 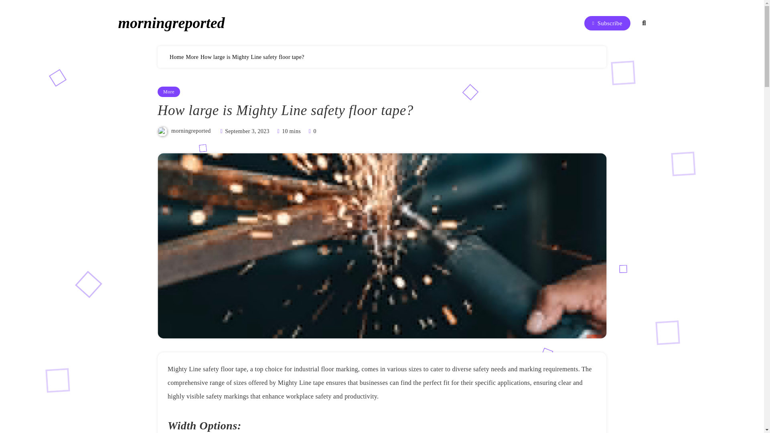 What do you see at coordinates (247, 131) in the screenshot?
I see `September 3, 2023` at bounding box center [247, 131].